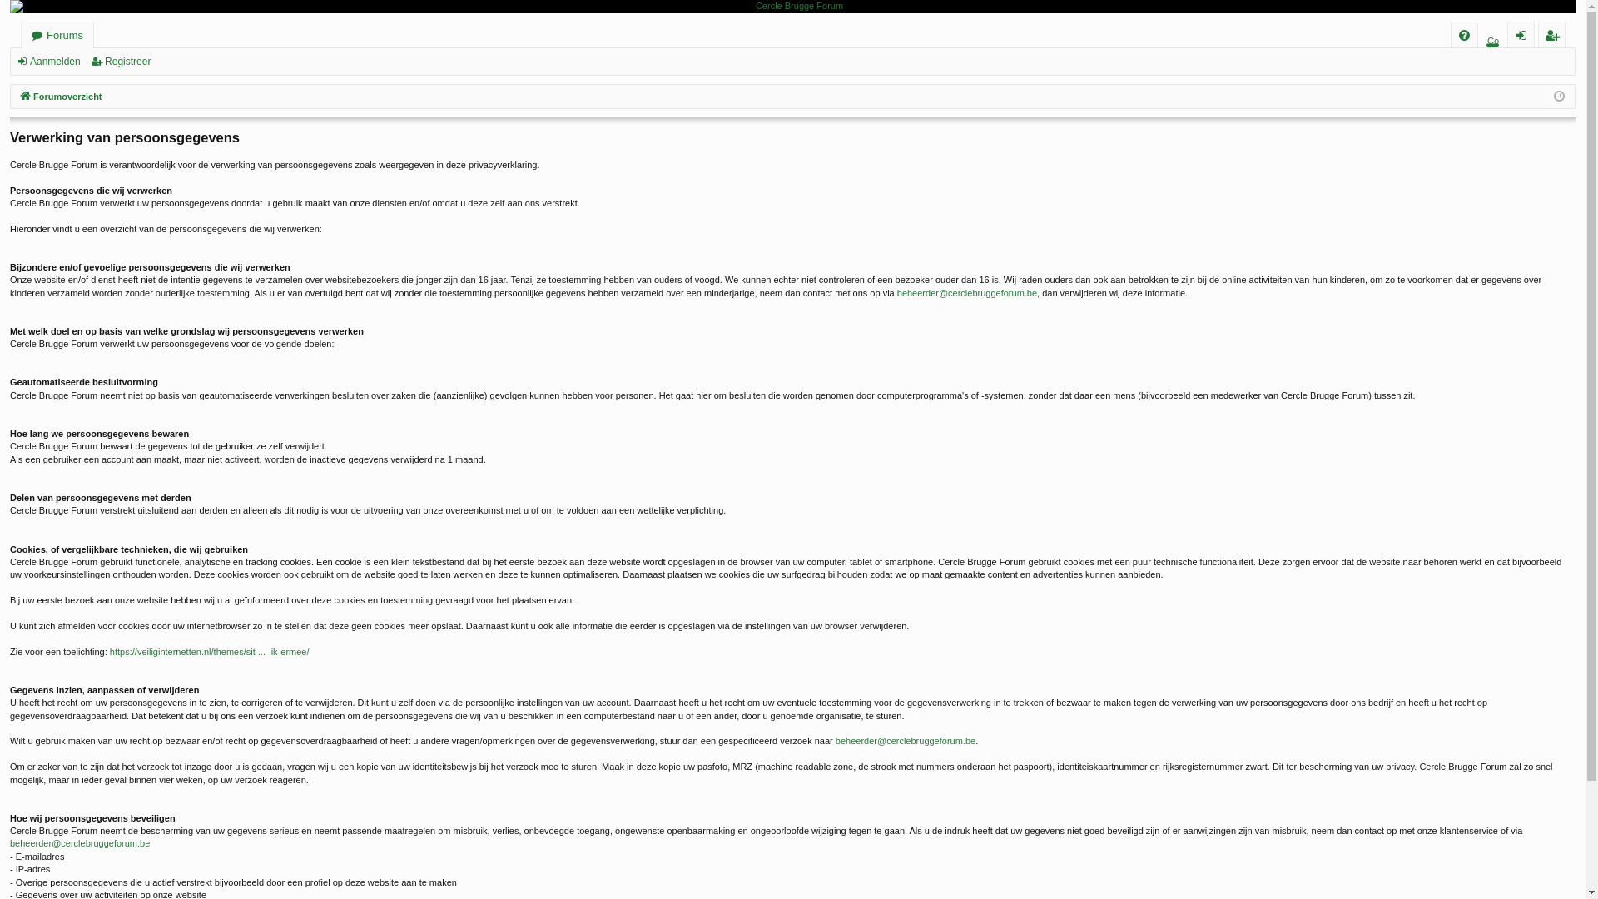 This screenshot has height=899, width=1598. I want to click on Contact, so click(1493, 48).